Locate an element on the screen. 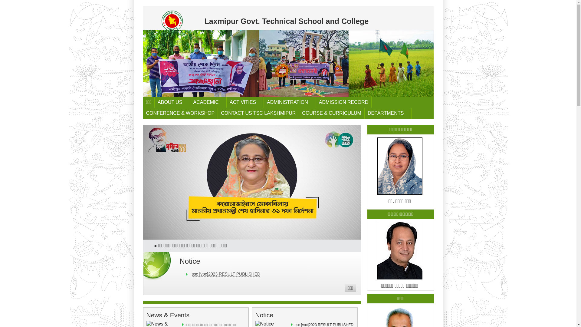  News & Events is located at coordinates (168, 315).